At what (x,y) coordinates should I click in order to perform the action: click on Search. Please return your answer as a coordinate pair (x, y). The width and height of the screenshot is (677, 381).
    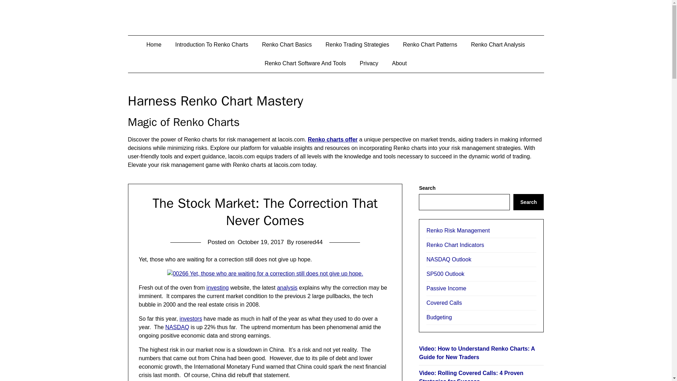
    Looking at the image, I should click on (529, 202).